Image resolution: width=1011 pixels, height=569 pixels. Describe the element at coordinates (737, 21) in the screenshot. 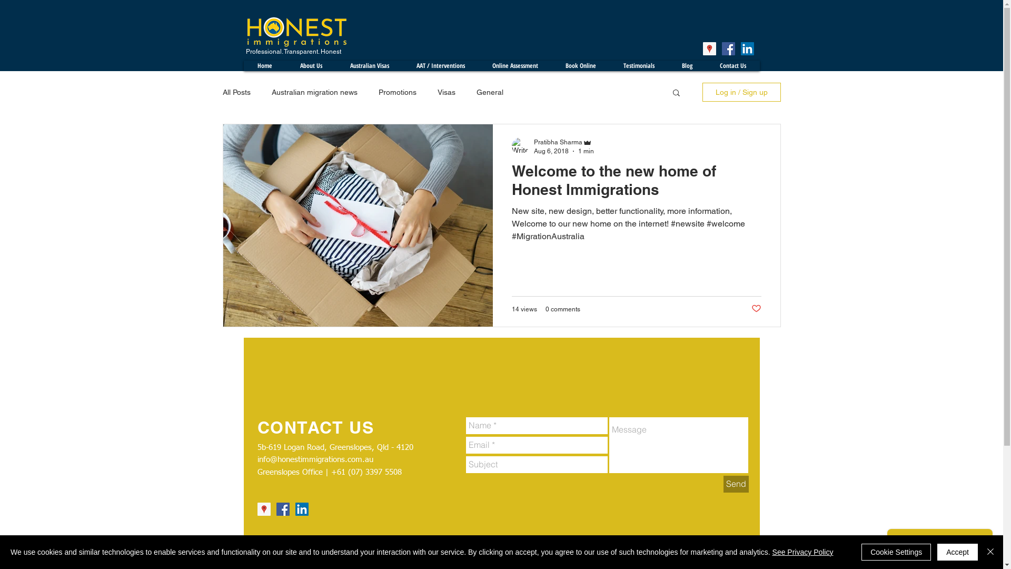

I see `Cookie Alert` at that location.